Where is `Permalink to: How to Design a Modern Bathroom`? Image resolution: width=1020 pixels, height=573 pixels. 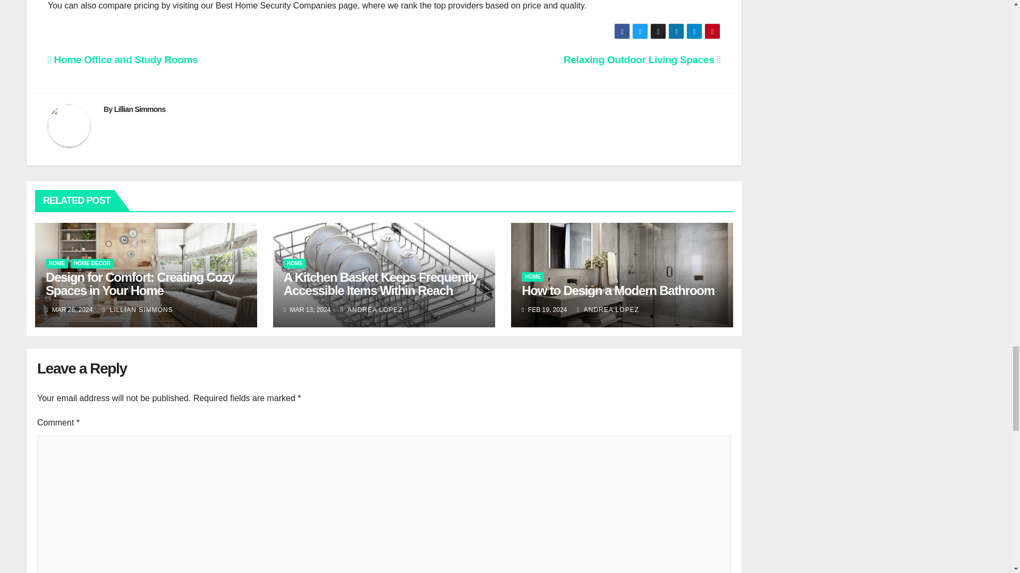
Permalink to: How to Design a Modern Bathroom is located at coordinates (618, 290).